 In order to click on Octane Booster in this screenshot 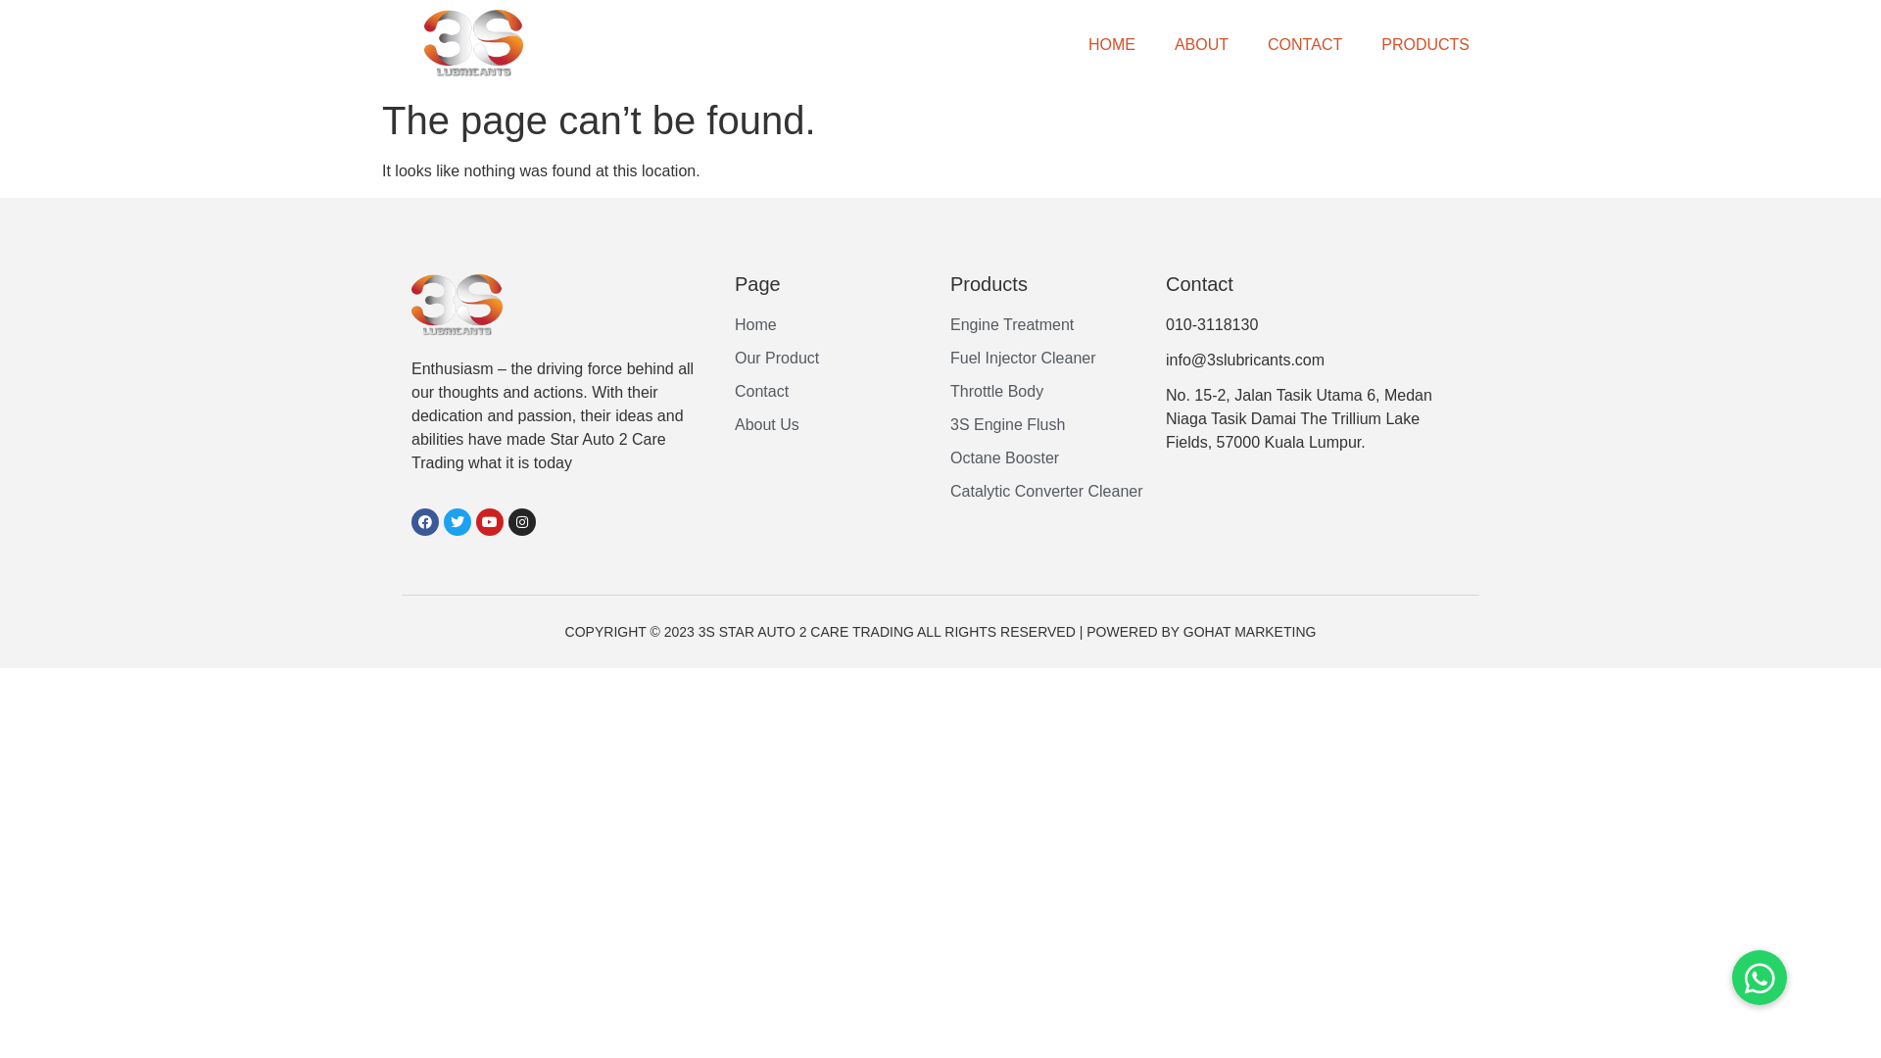, I will do `click(1048, 458)`.